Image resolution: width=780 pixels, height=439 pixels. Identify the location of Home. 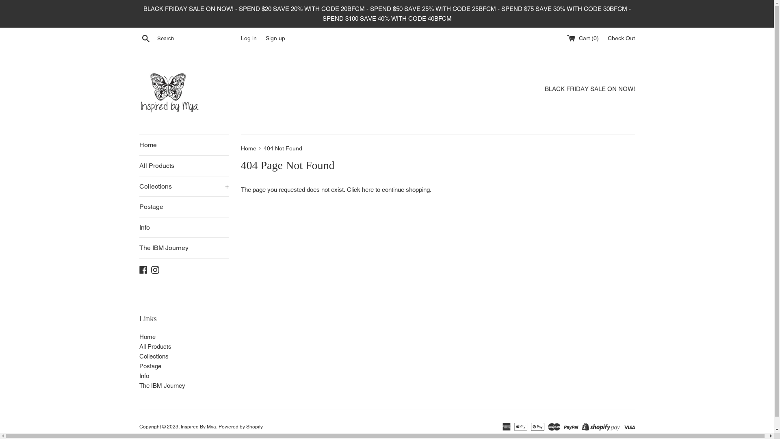
(147, 337).